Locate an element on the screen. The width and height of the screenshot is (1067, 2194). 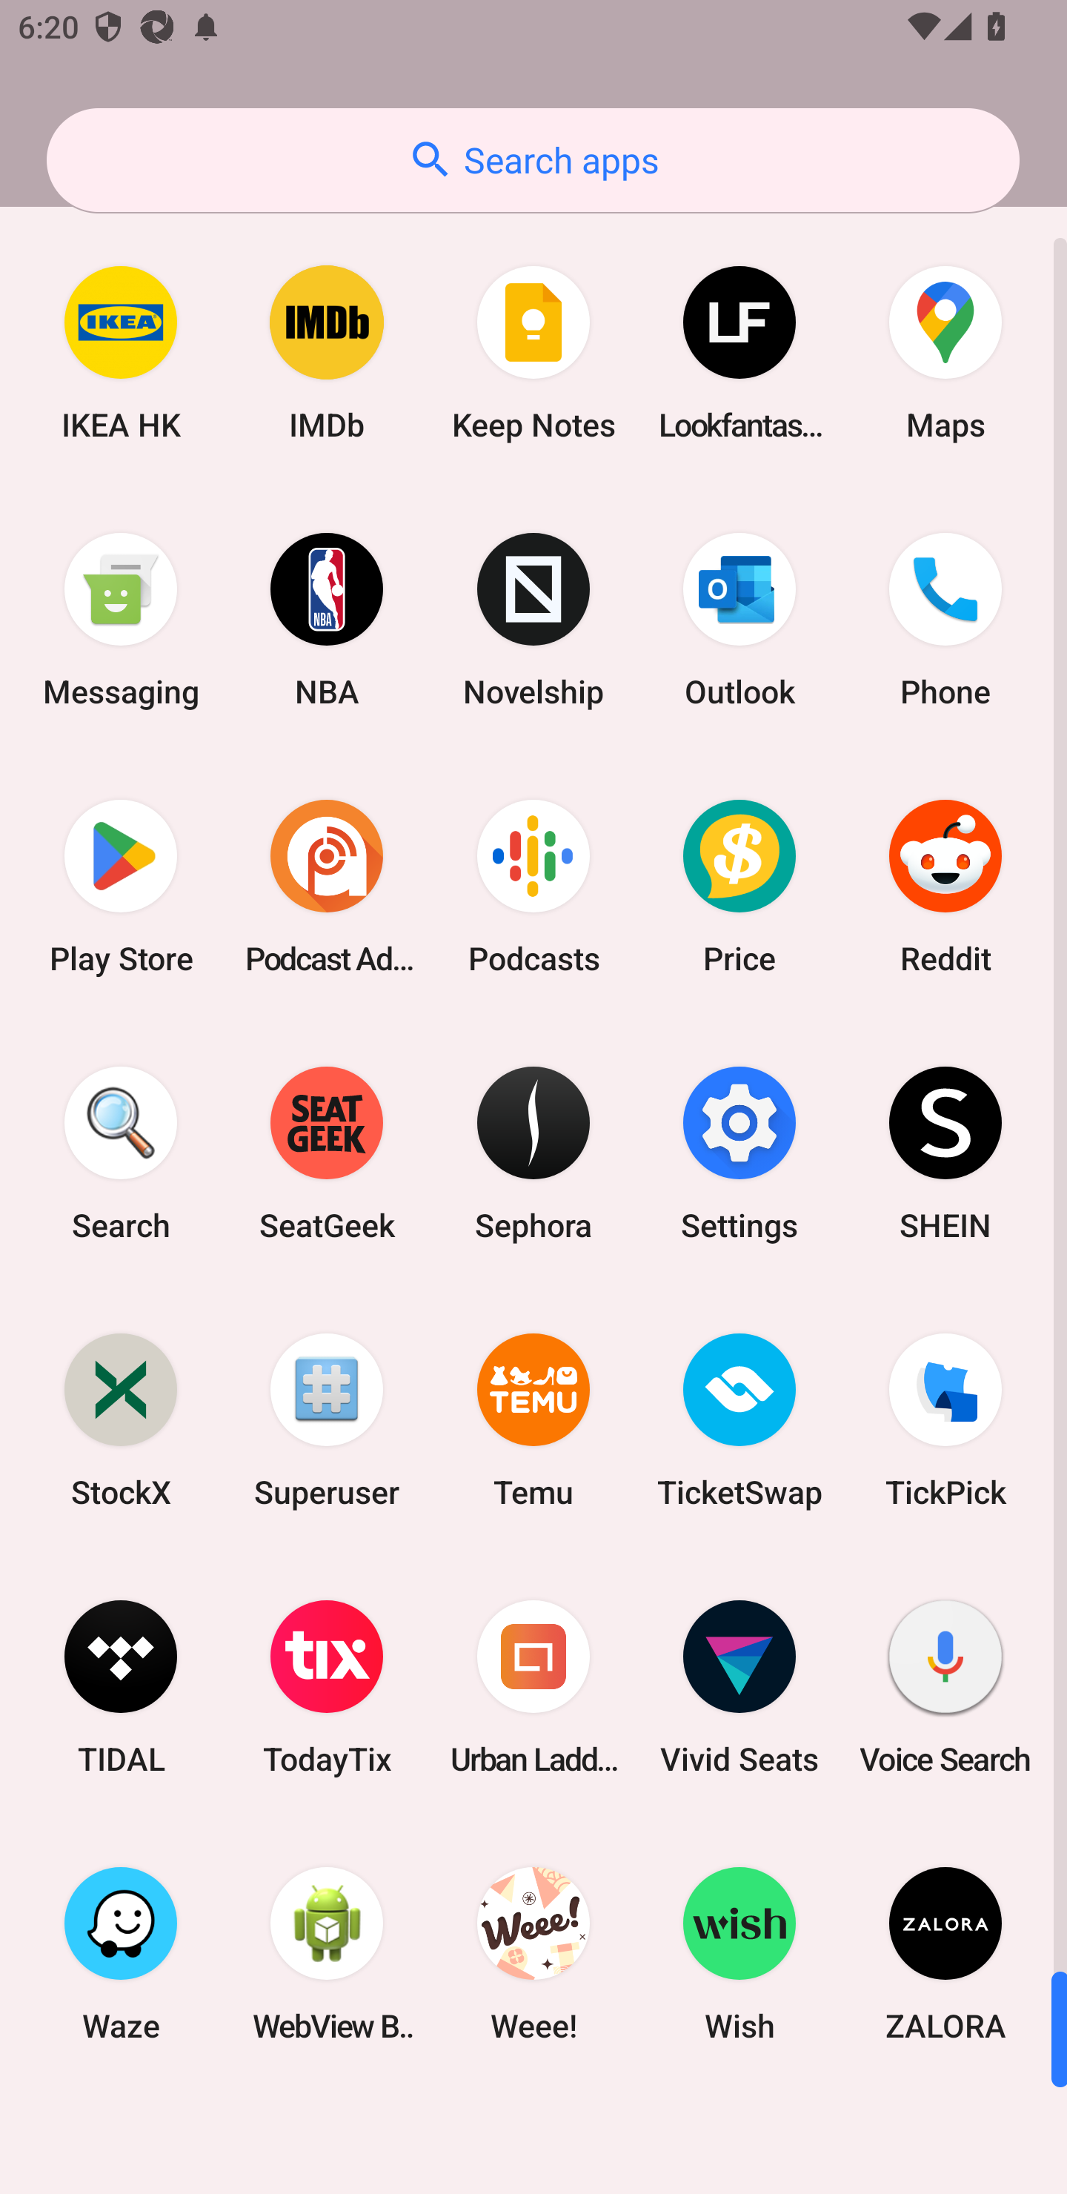
Weee! is located at coordinates (533, 1953).